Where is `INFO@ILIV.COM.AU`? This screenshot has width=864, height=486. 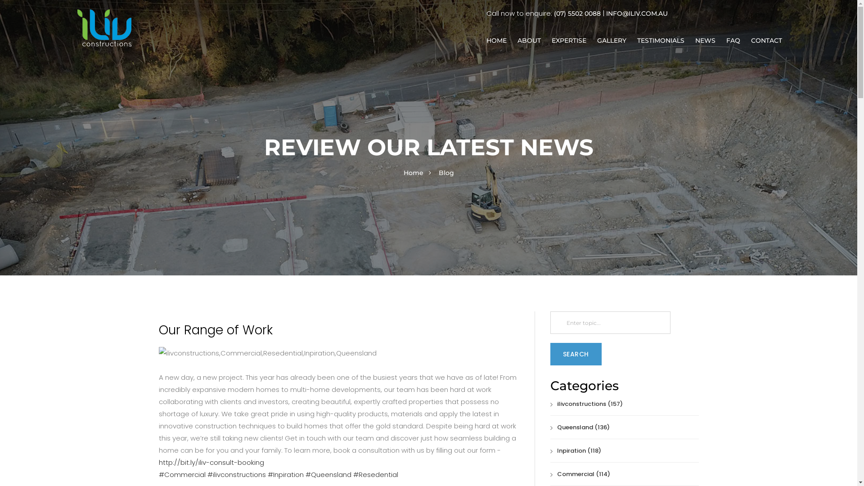 INFO@ILIV.COM.AU is located at coordinates (637, 13).